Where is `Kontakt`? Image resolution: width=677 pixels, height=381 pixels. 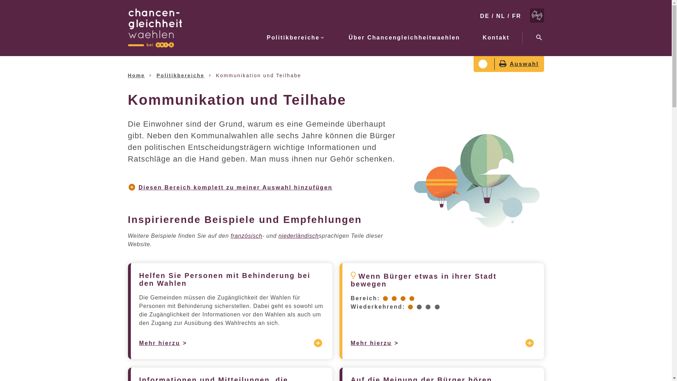
Kontakt is located at coordinates (493, 38).